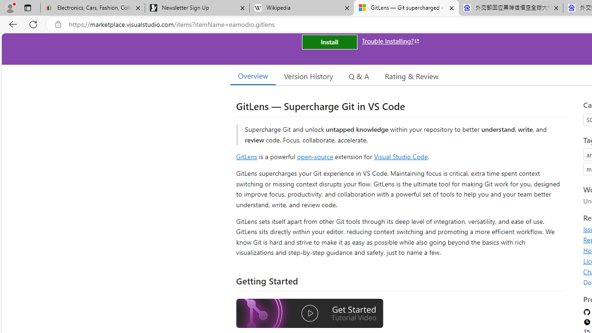 This screenshot has width=592, height=333. What do you see at coordinates (92, 8) in the screenshot?
I see `Electronics, Cars, Fashion, Collectibles & More | eBay` at bounding box center [92, 8].